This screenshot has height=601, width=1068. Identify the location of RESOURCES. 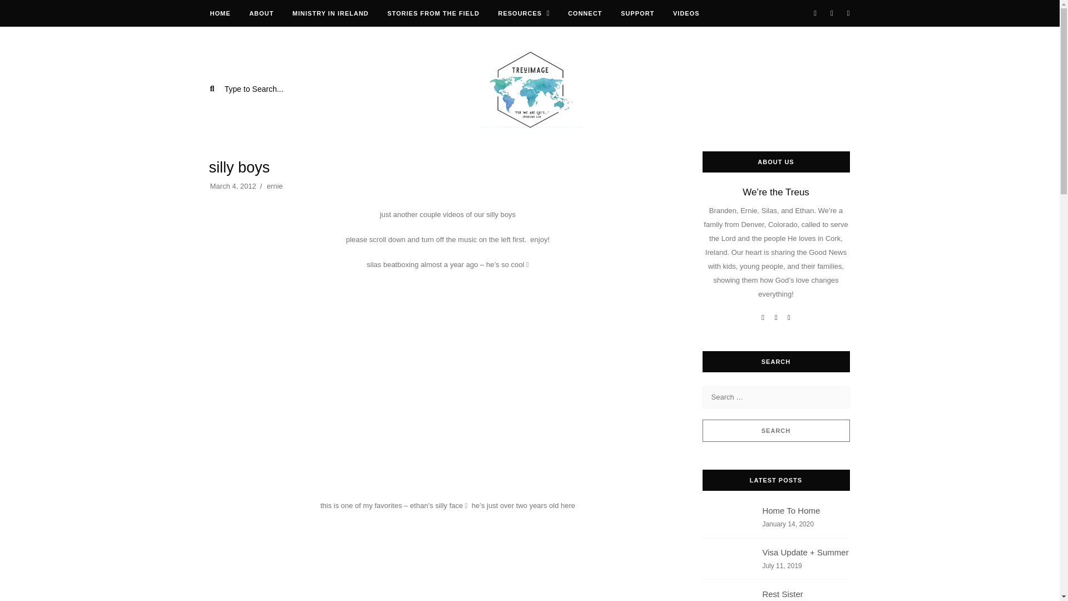
(637, 13).